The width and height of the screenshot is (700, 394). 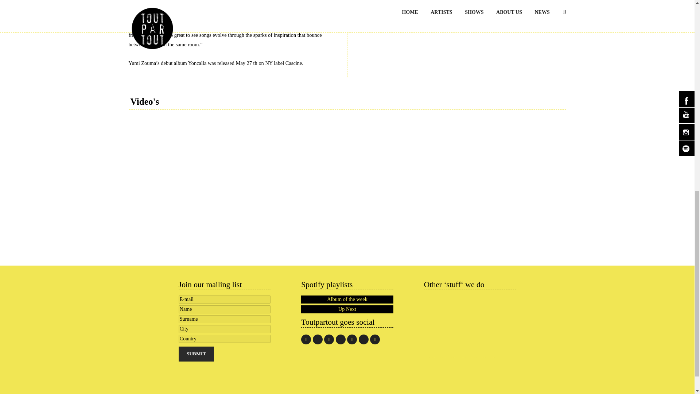 What do you see at coordinates (347, 309) in the screenshot?
I see `Up Next` at bounding box center [347, 309].